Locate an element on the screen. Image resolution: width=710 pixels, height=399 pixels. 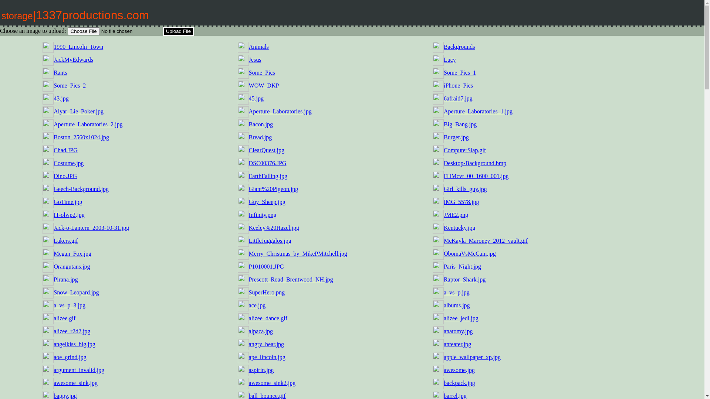
angry_bear.jpg is located at coordinates (267, 344).